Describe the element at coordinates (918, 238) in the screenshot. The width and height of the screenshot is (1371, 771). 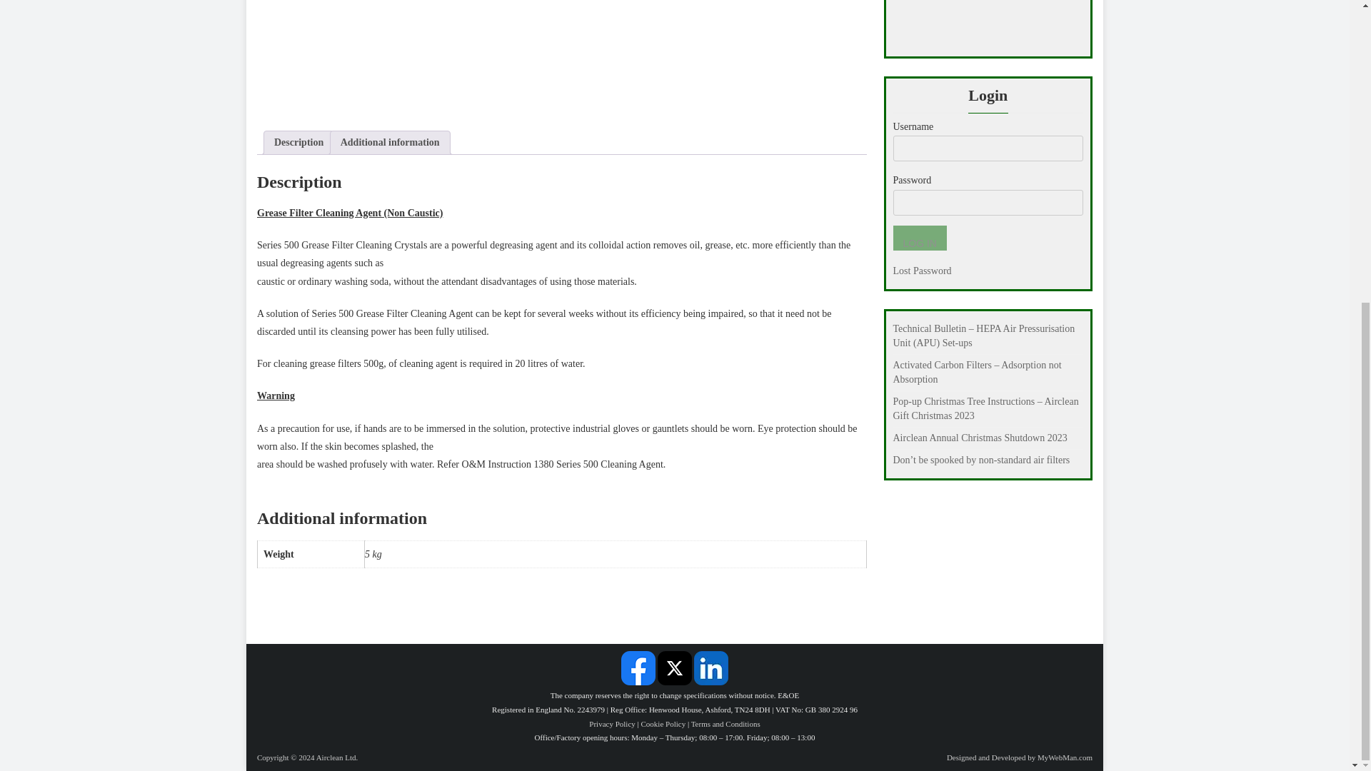
I see `Log In` at that location.